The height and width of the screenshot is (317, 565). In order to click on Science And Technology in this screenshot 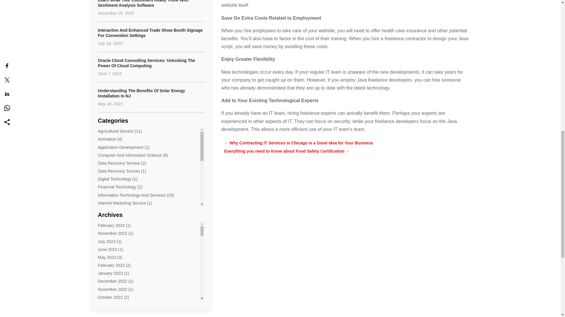, I will do `click(120, 227)`.